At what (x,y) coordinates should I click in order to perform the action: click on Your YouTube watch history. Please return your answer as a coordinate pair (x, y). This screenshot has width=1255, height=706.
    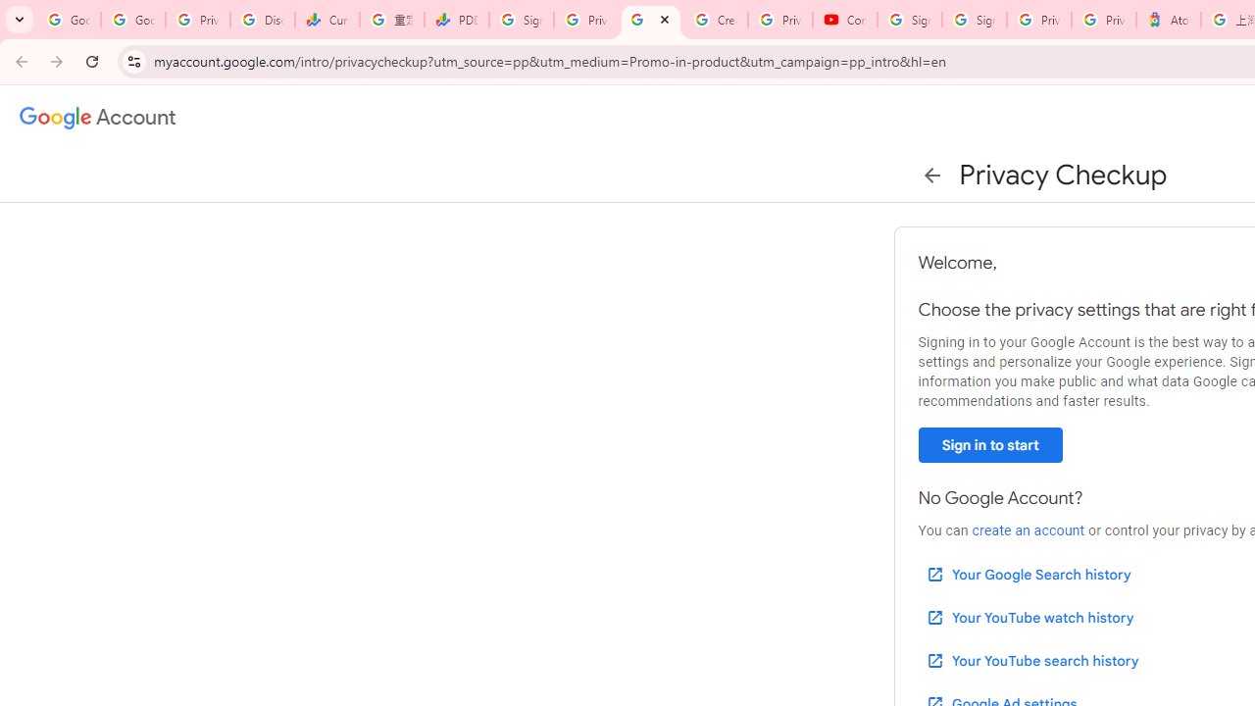
    Looking at the image, I should click on (1029, 618).